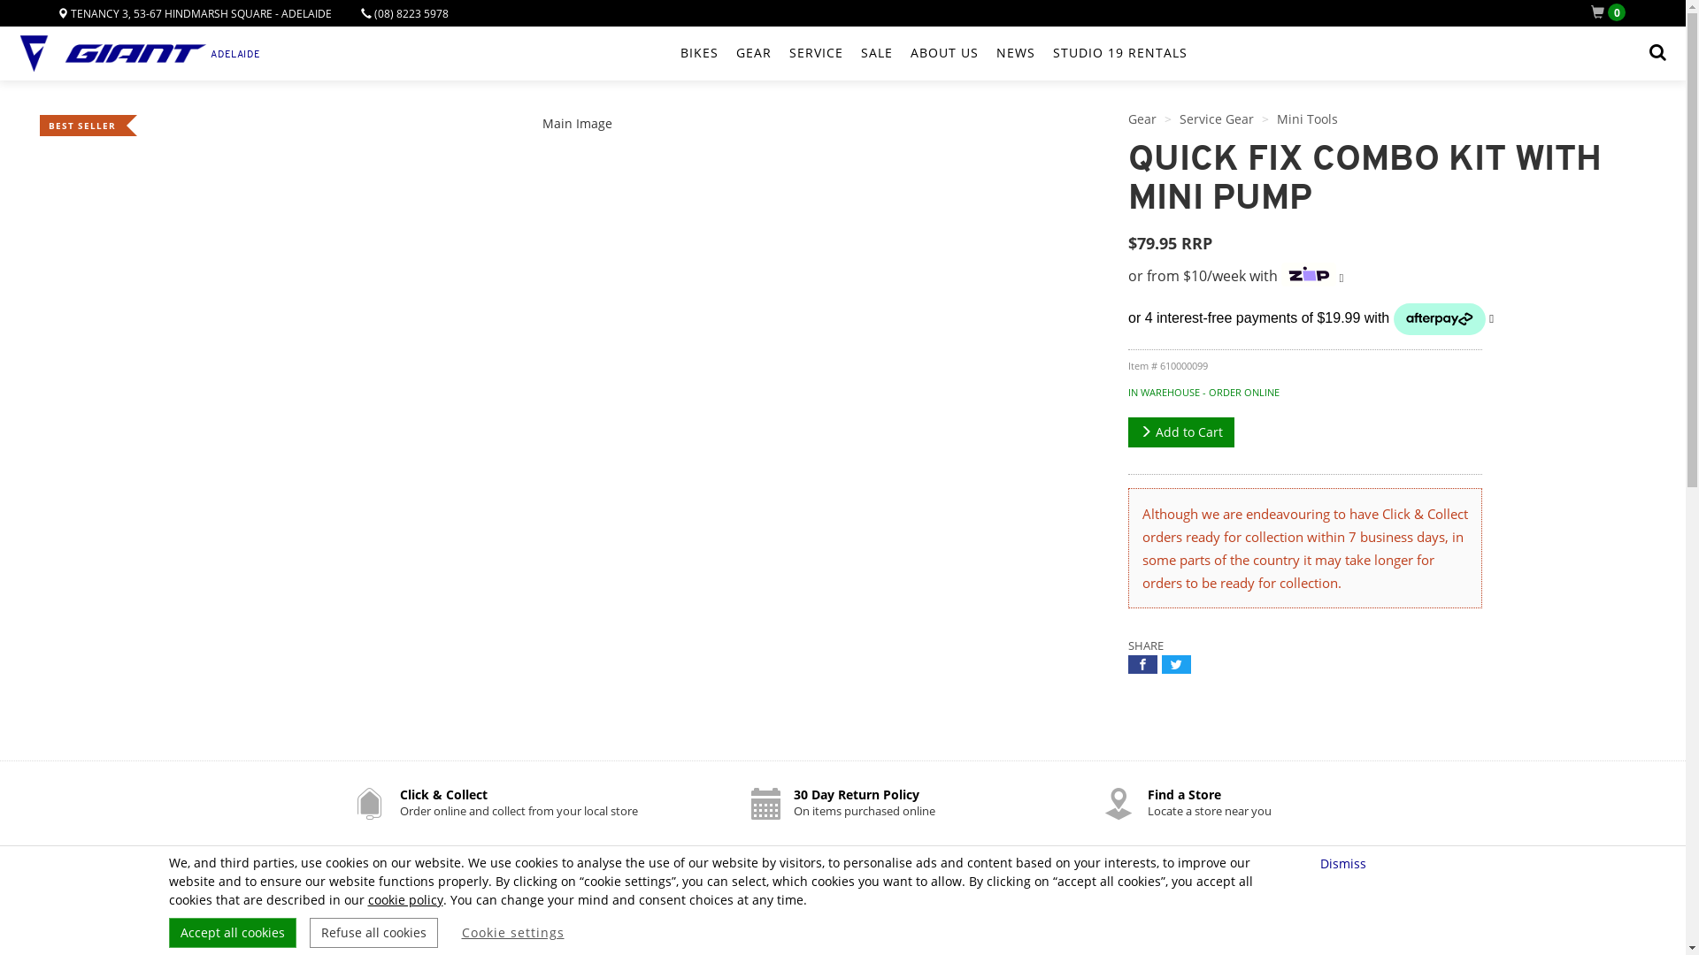 This screenshot has width=1699, height=955. I want to click on Gear, so click(1142, 118).